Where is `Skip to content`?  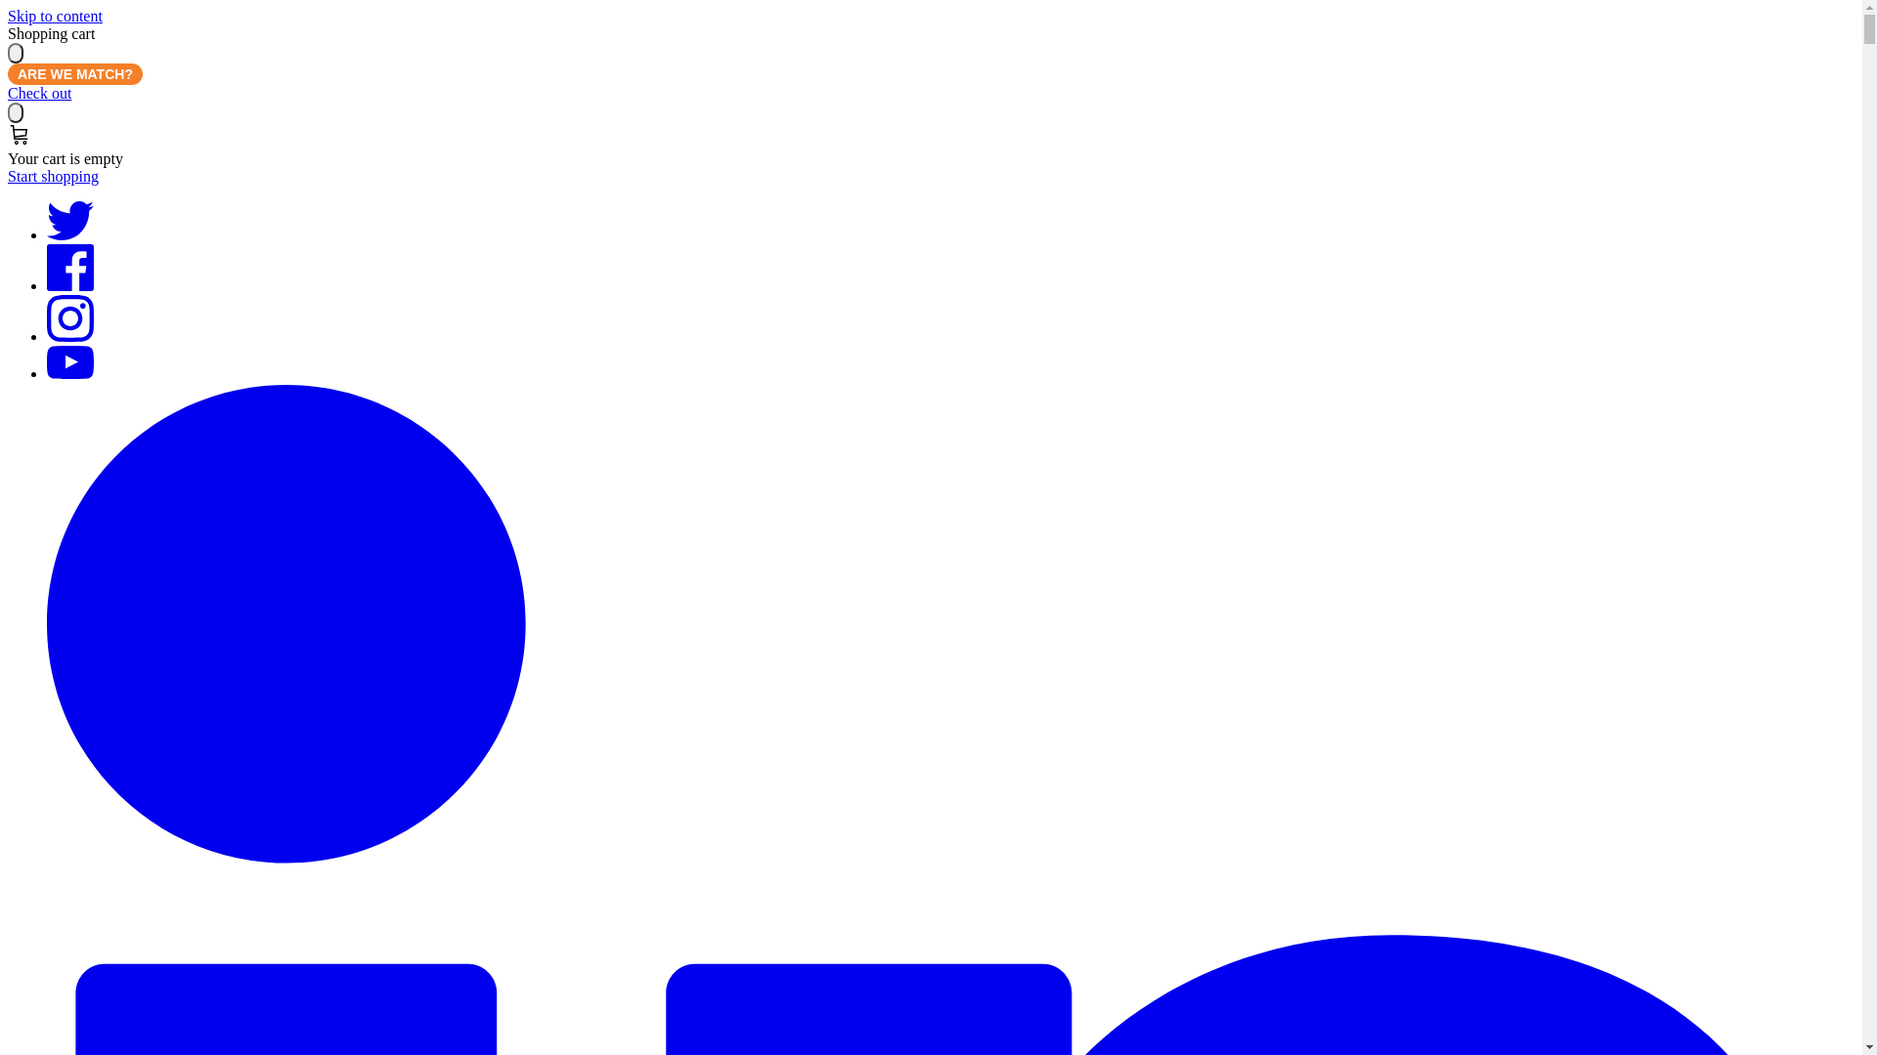
Skip to content is located at coordinates (55, 16).